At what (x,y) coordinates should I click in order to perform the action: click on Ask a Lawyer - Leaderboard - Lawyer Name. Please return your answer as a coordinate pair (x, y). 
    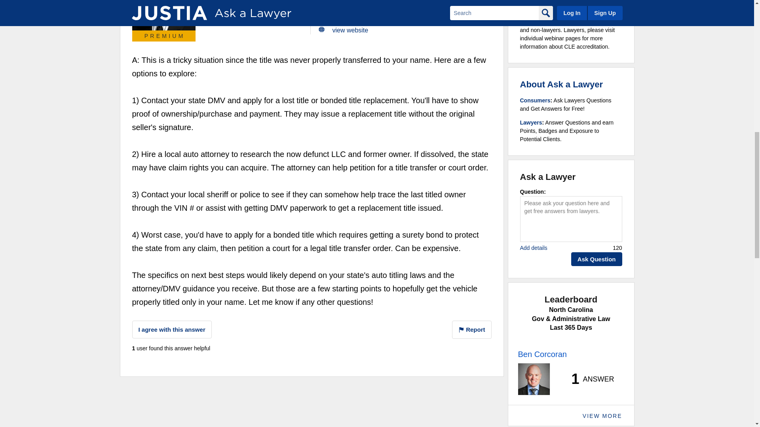
    Looking at the image, I should click on (541, 354).